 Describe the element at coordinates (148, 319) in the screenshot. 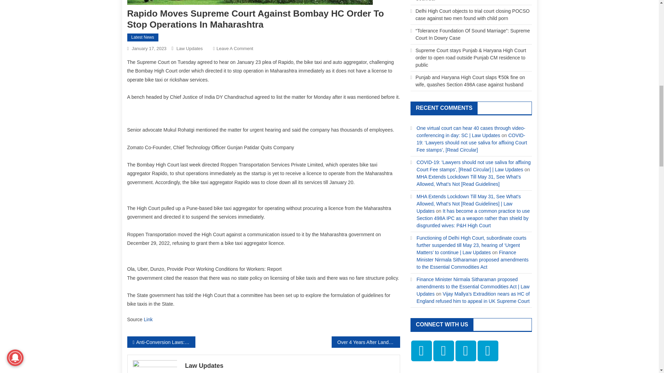

I see `Link` at that location.